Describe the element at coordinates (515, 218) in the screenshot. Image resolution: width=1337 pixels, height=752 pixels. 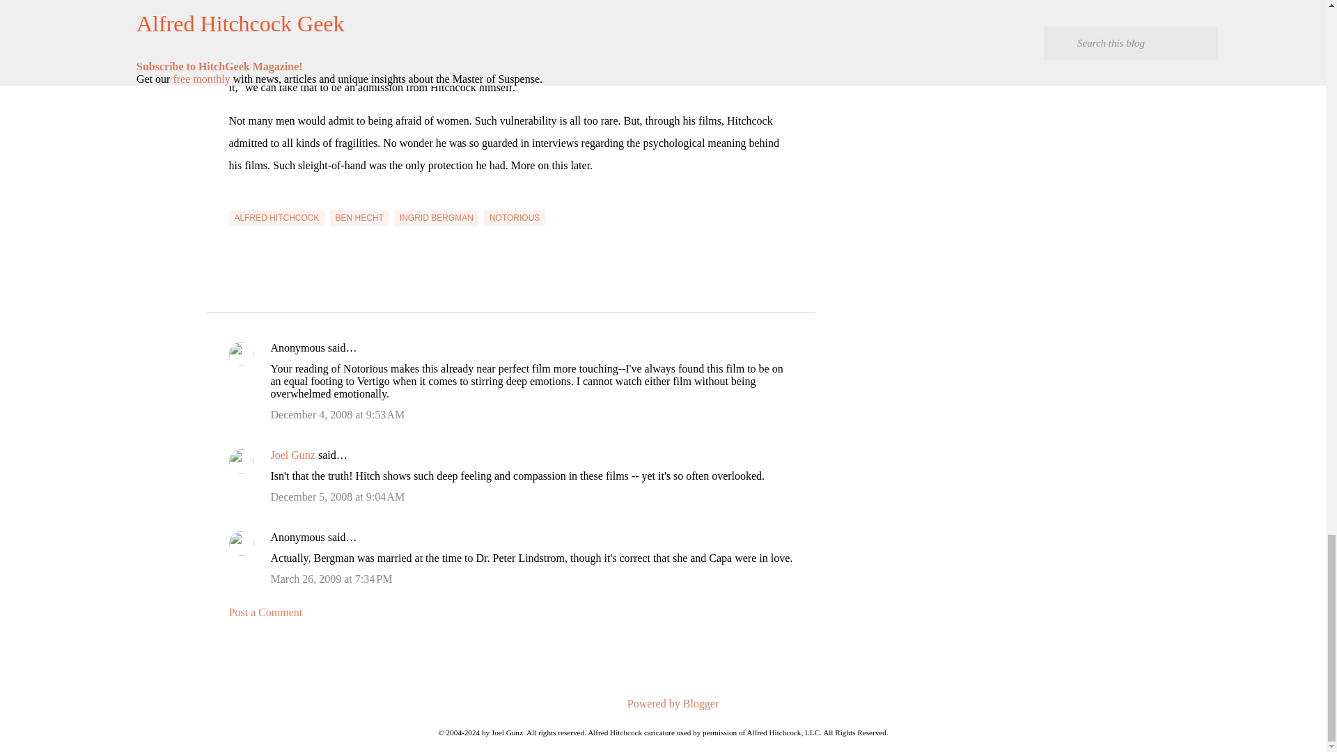
I see `NOTORIOUS` at that location.